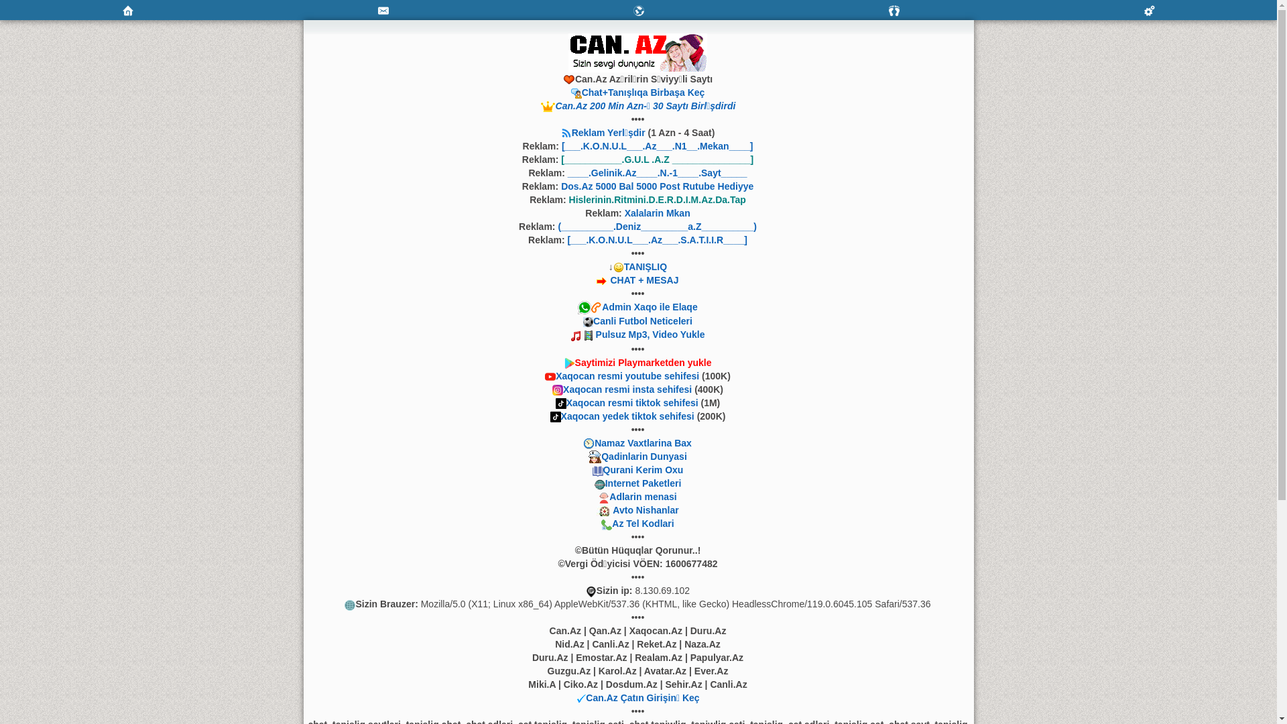 The height and width of the screenshot is (724, 1287). What do you see at coordinates (894, 10) in the screenshot?
I see `Qonaqlar` at bounding box center [894, 10].